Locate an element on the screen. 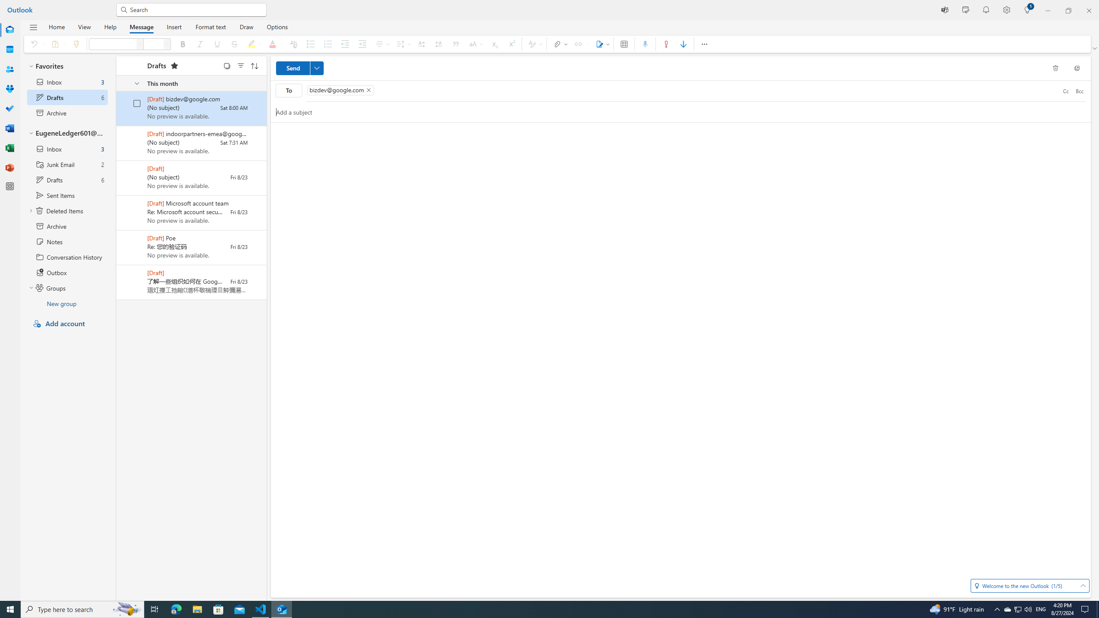  Clear formatting is located at coordinates (294, 44).